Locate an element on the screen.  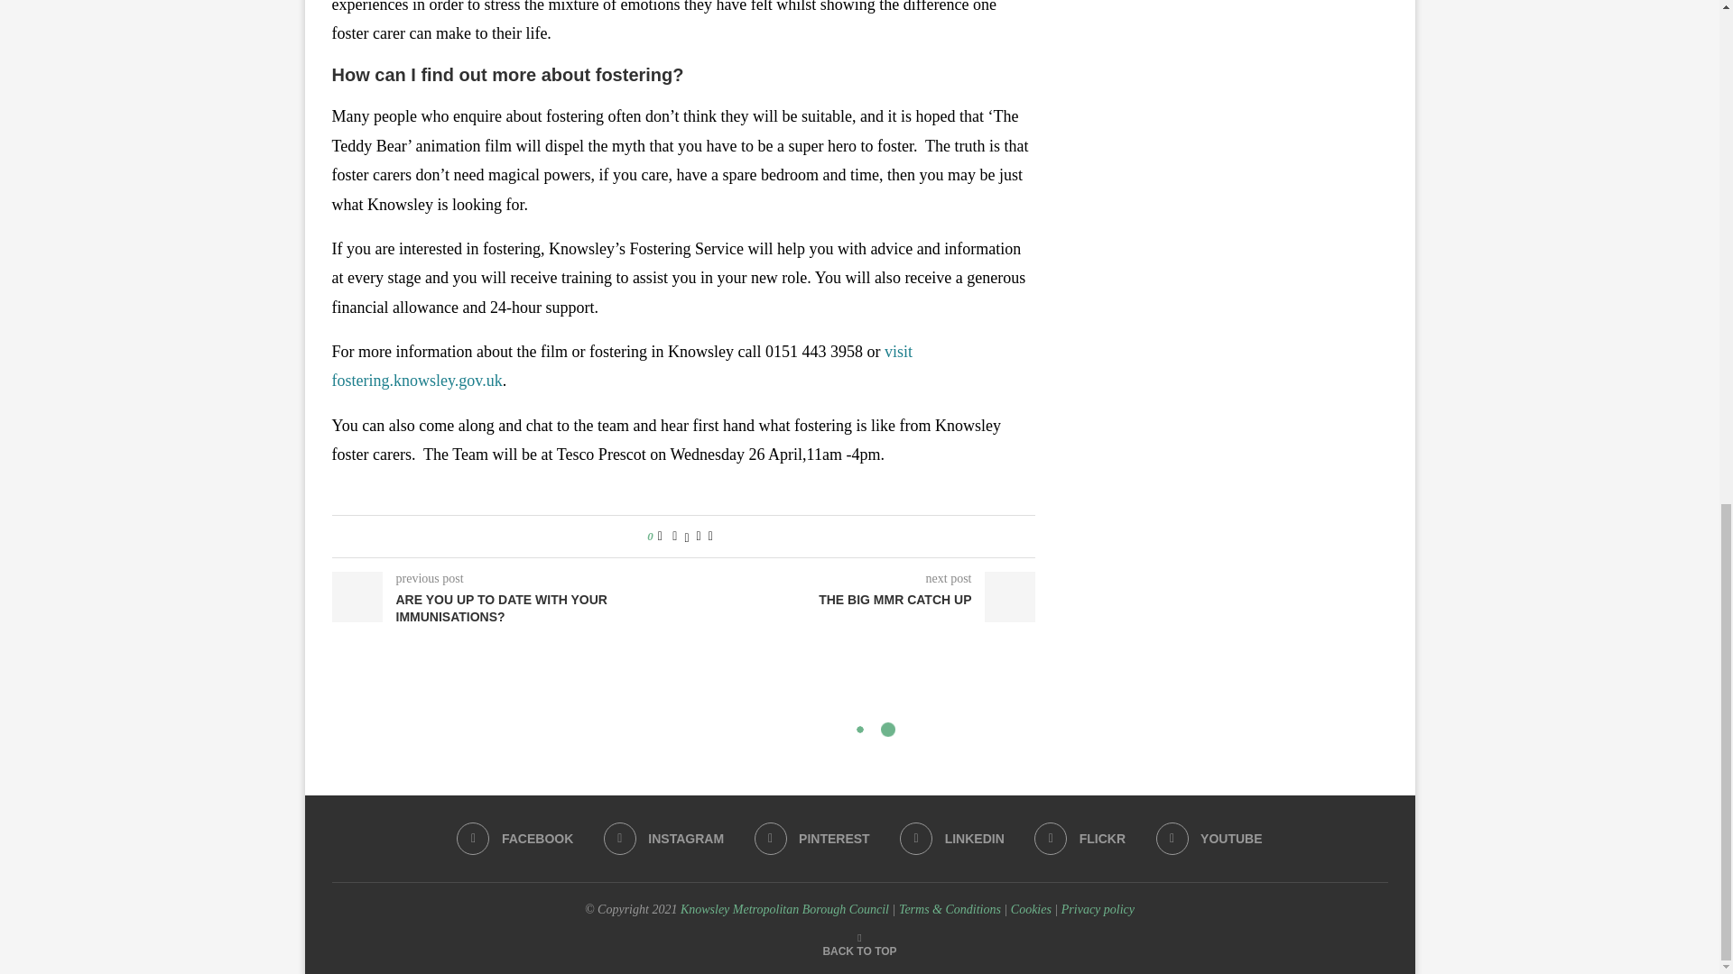
FLICKR is located at coordinates (1080, 839).